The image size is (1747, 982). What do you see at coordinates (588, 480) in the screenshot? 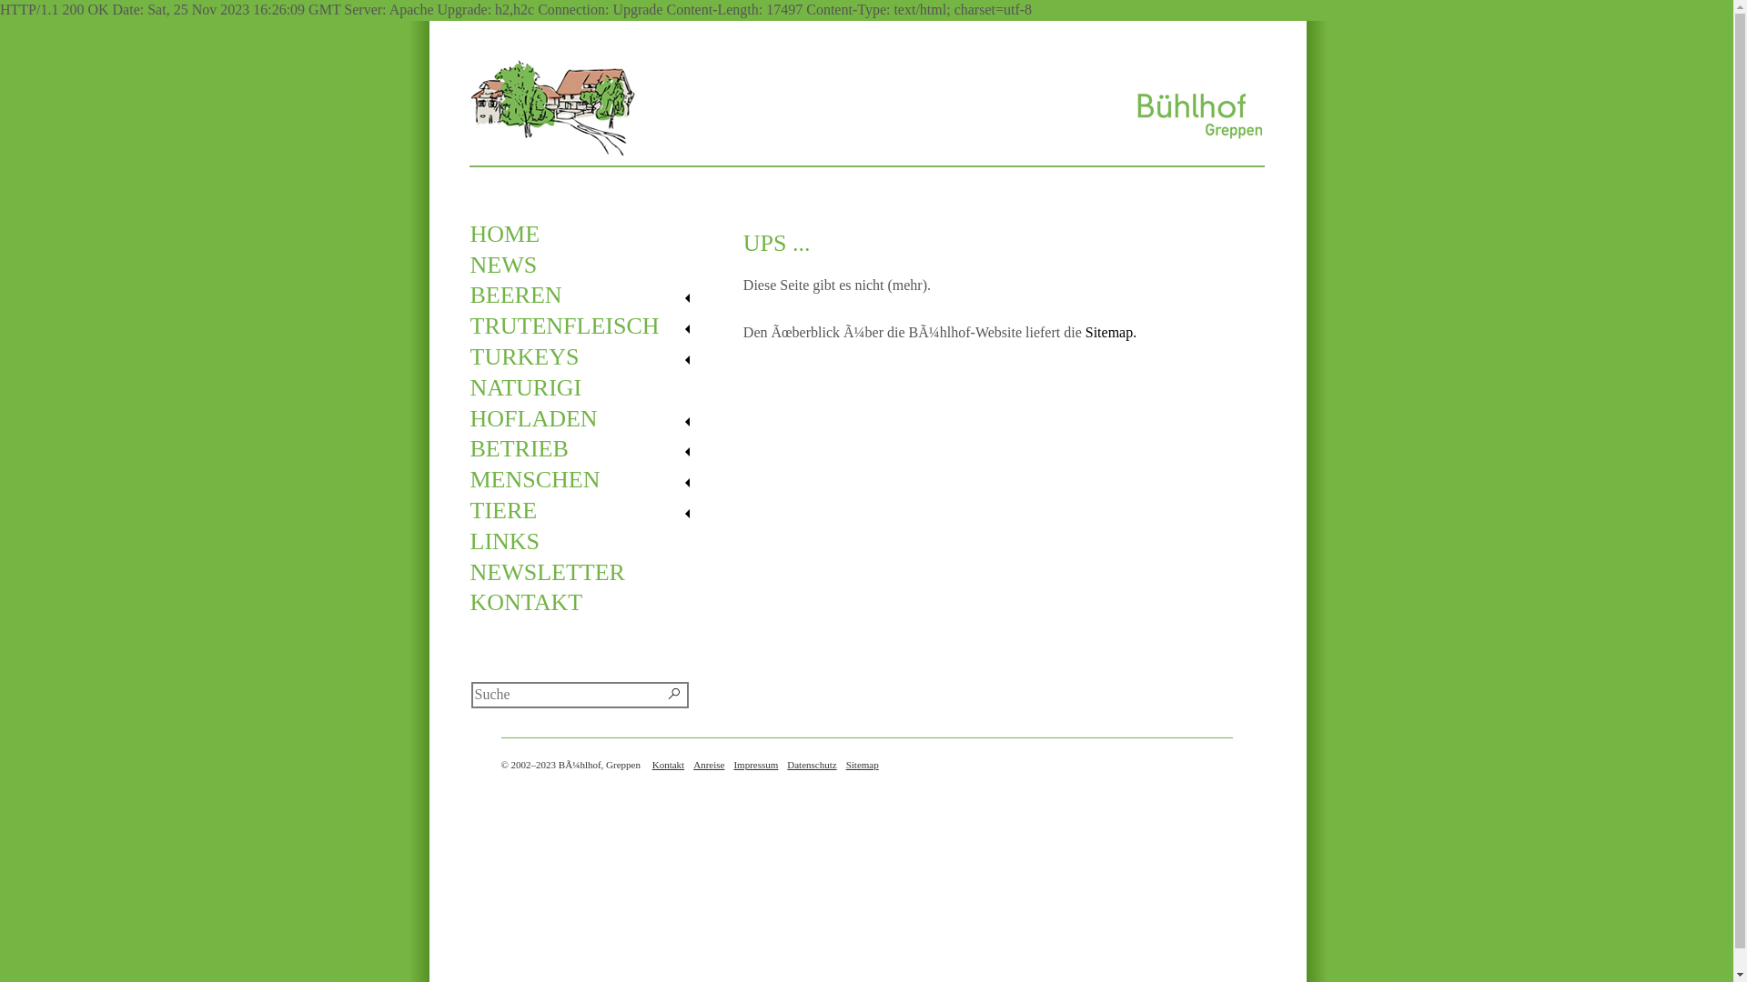
I see `MENSCHEN` at bounding box center [588, 480].